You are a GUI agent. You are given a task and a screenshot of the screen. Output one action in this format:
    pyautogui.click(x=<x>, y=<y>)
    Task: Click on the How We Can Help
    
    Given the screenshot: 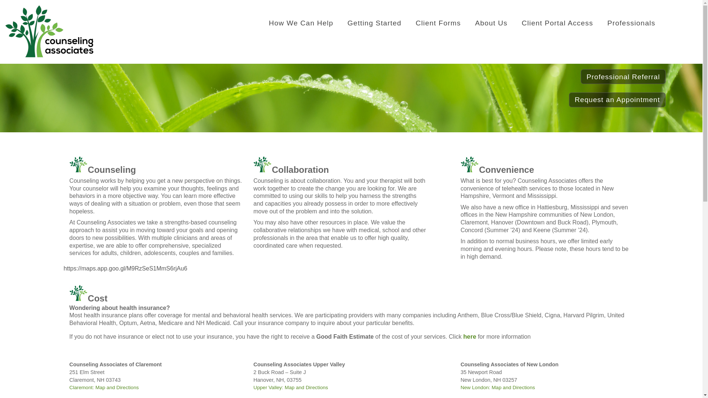 What is the action you would take?
    pyautogui.click(x=301, y=23)
    